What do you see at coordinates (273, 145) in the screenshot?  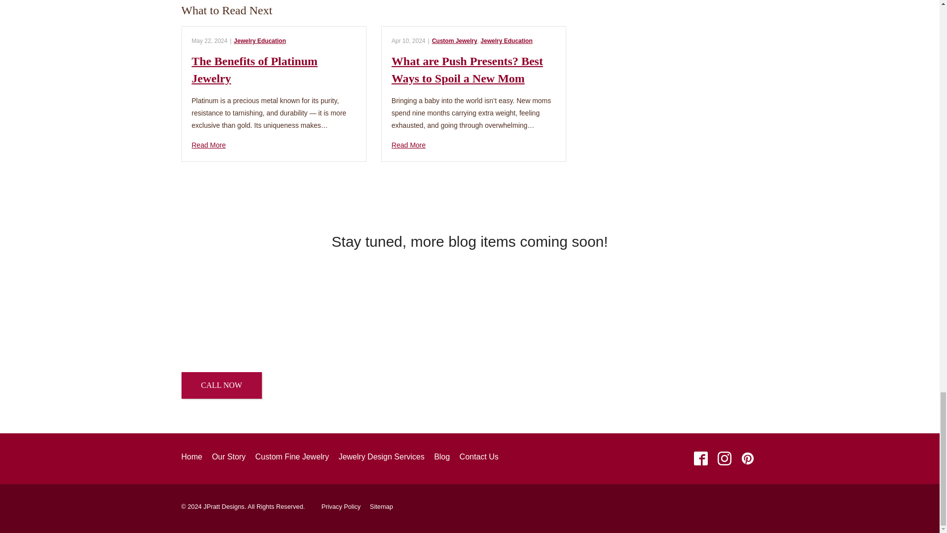 I see `The Benefits of Platinum Jewelry` at bounding box center [273, 145].